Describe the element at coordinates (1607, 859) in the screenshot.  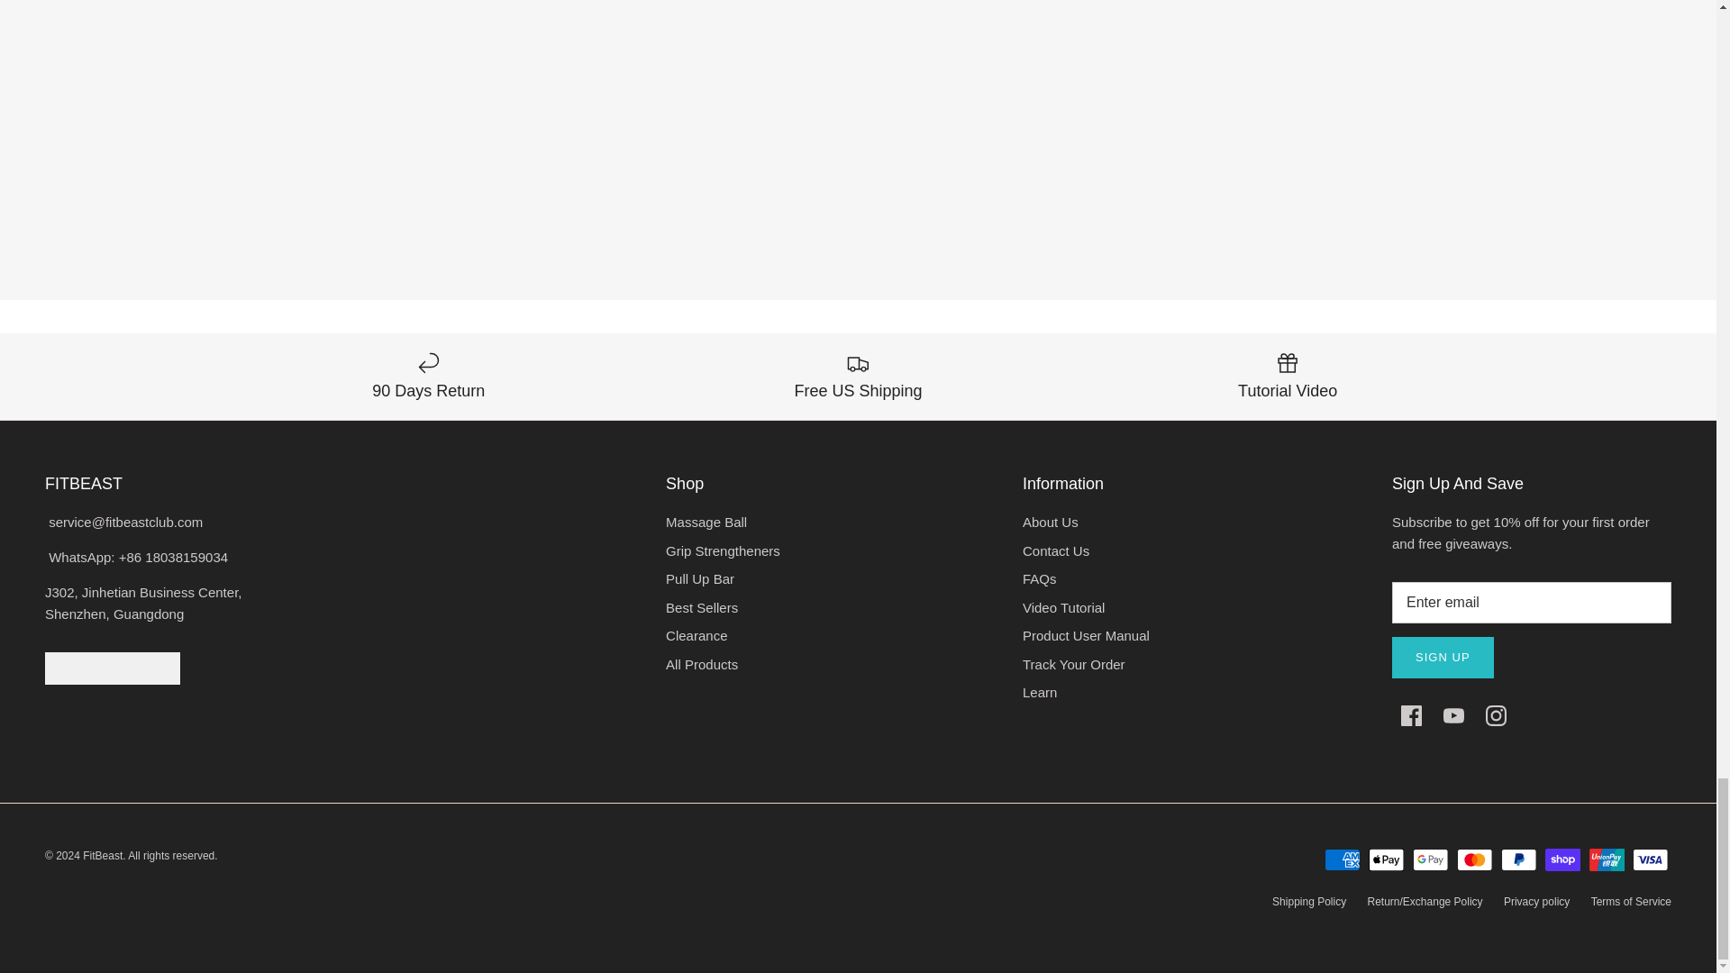
I see `Union Pay` at that location.